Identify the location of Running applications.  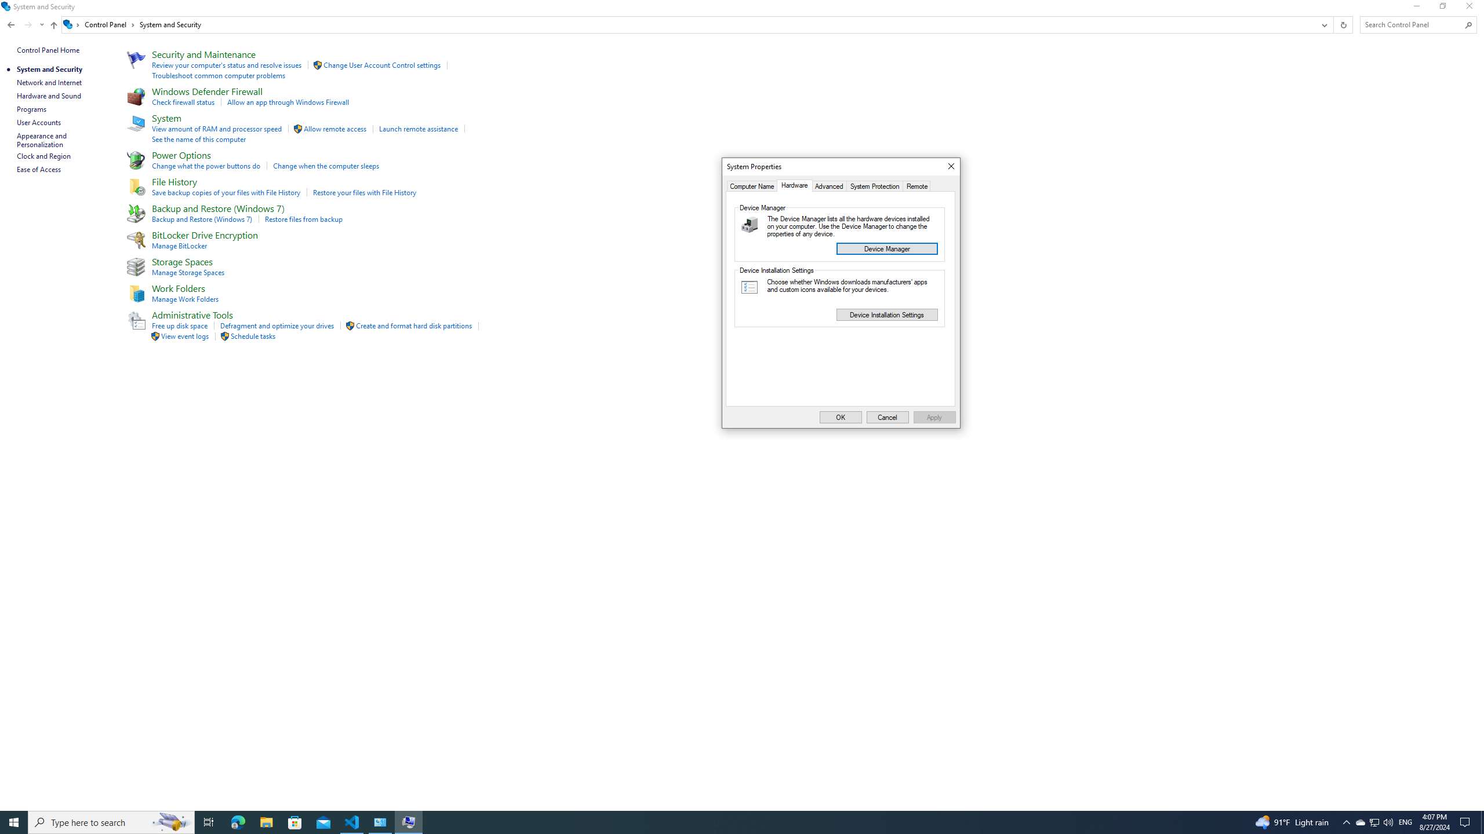
(720, 822).